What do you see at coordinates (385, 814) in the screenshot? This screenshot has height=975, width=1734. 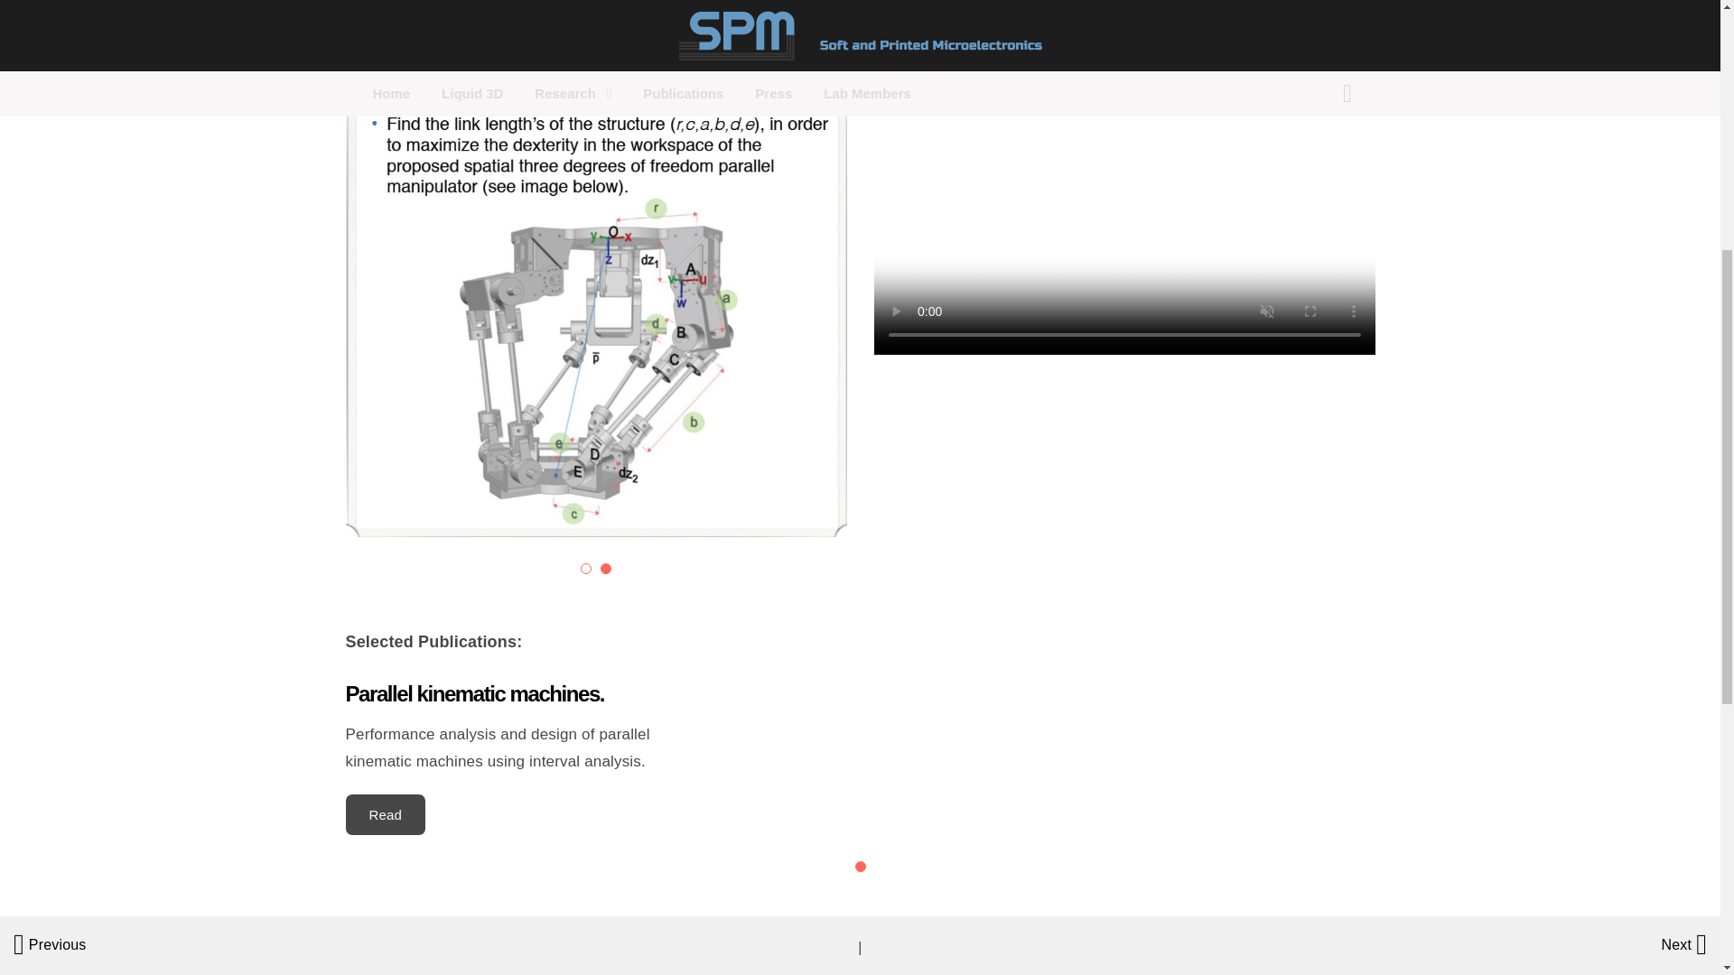 I see `Read` at bounding box center [385, 814].